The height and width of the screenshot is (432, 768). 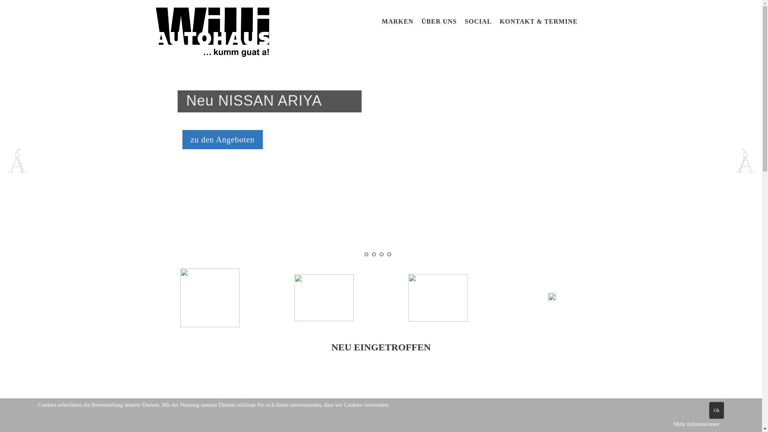 I want to click on mehr dazu, so click(x=180, y=136).